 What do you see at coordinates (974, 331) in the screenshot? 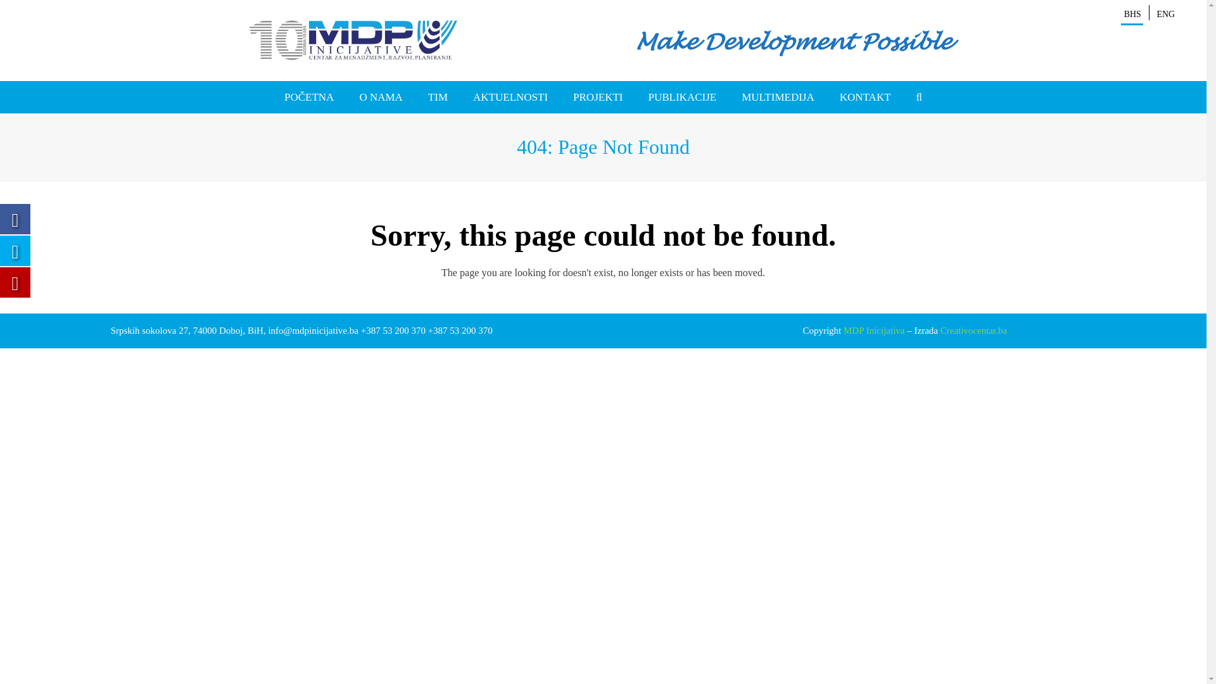
I see `Creativocentar.ba` at bounding box center [974, 331].